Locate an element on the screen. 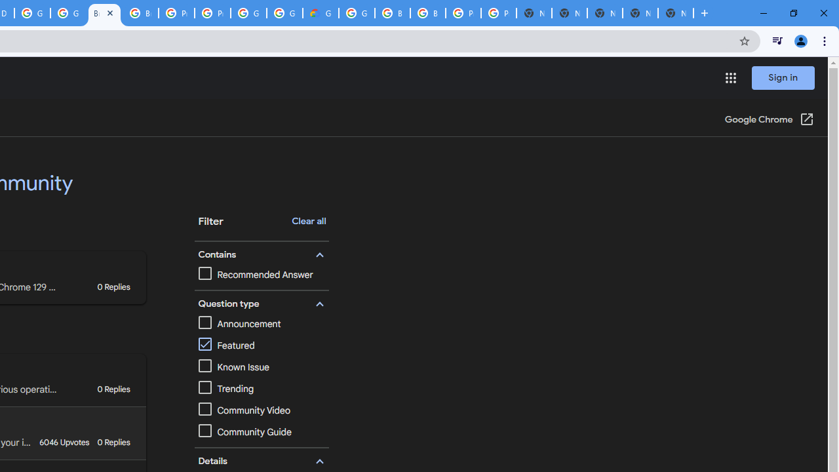 This screenshot has height=472, width=839. Trending is located at coordinates (225, 389).